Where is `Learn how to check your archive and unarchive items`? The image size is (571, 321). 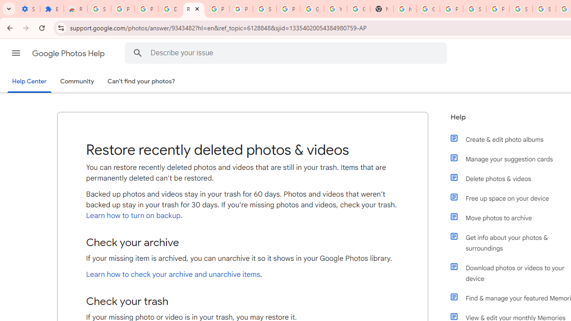 Learn how to check your archive and unarchive items is located at coordinates (173, 275).